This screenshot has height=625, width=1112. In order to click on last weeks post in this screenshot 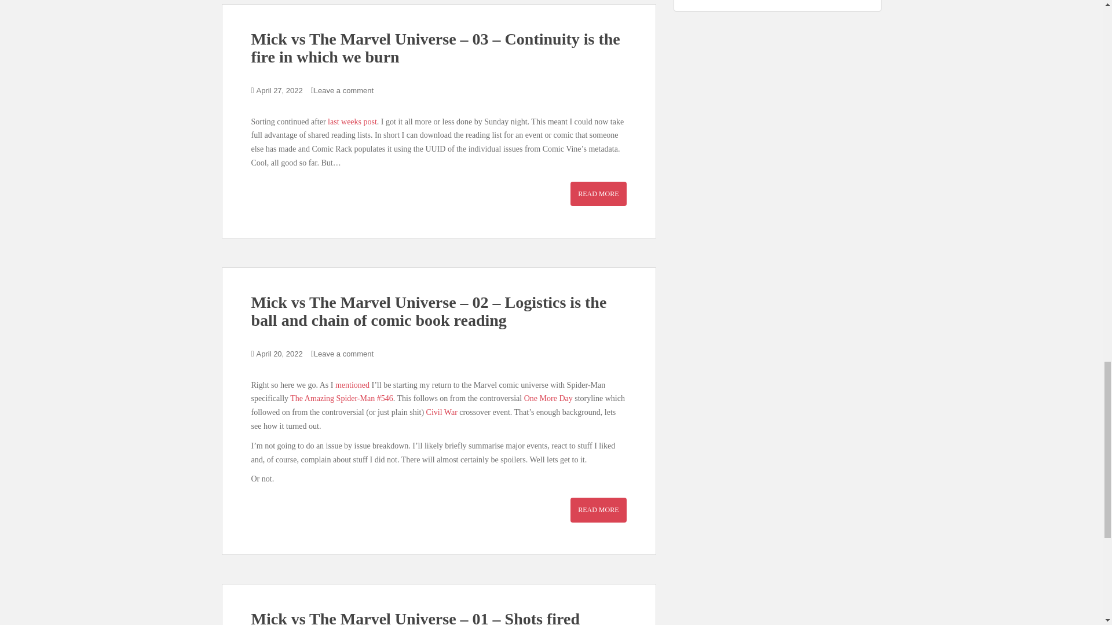, I will do `click(352, 122)`.